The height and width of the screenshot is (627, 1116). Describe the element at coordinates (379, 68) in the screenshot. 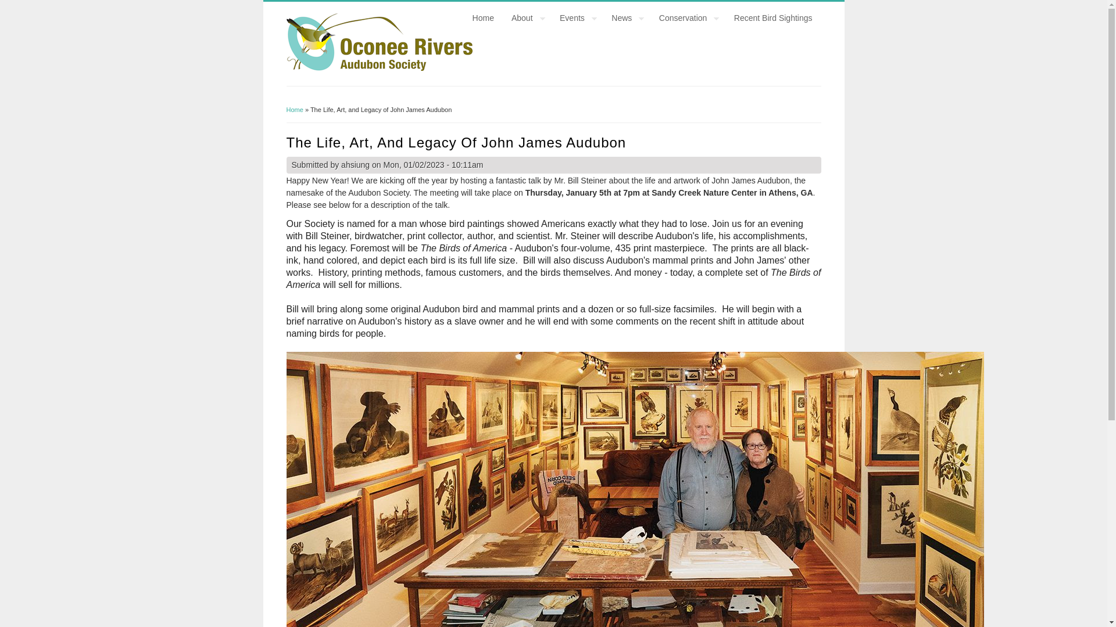

I see `Home` at that location.